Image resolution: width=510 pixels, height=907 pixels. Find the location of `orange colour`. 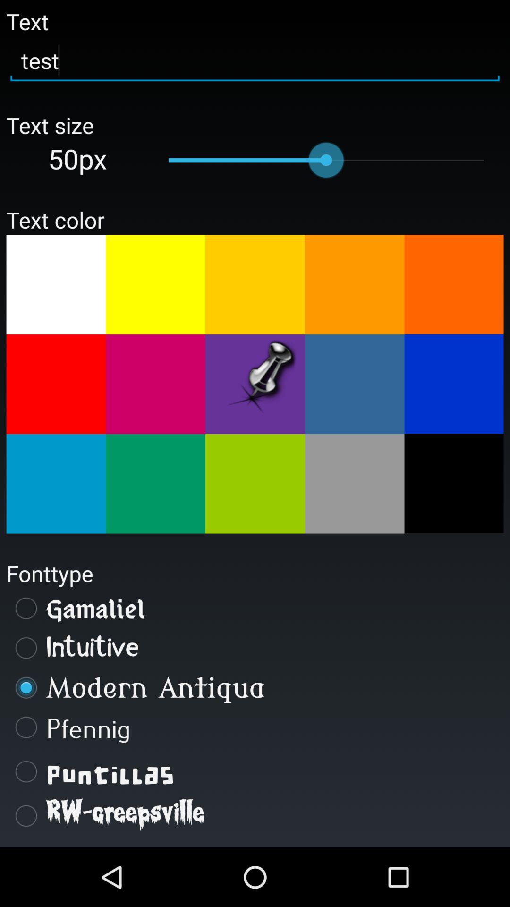

orange colour is located at coordinates (56, 384).